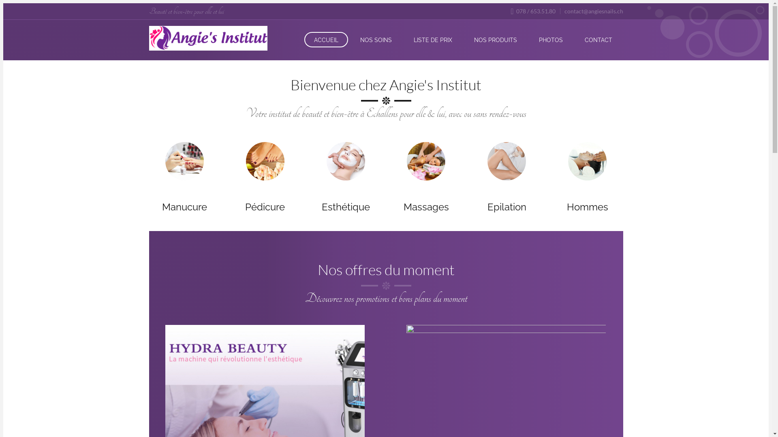 This screenshot has height=437, width=778. What do you see at coordinates (433, 40) in the screenshot?
I see `LISTE DE PRIX` at bounding box center [433, 40].